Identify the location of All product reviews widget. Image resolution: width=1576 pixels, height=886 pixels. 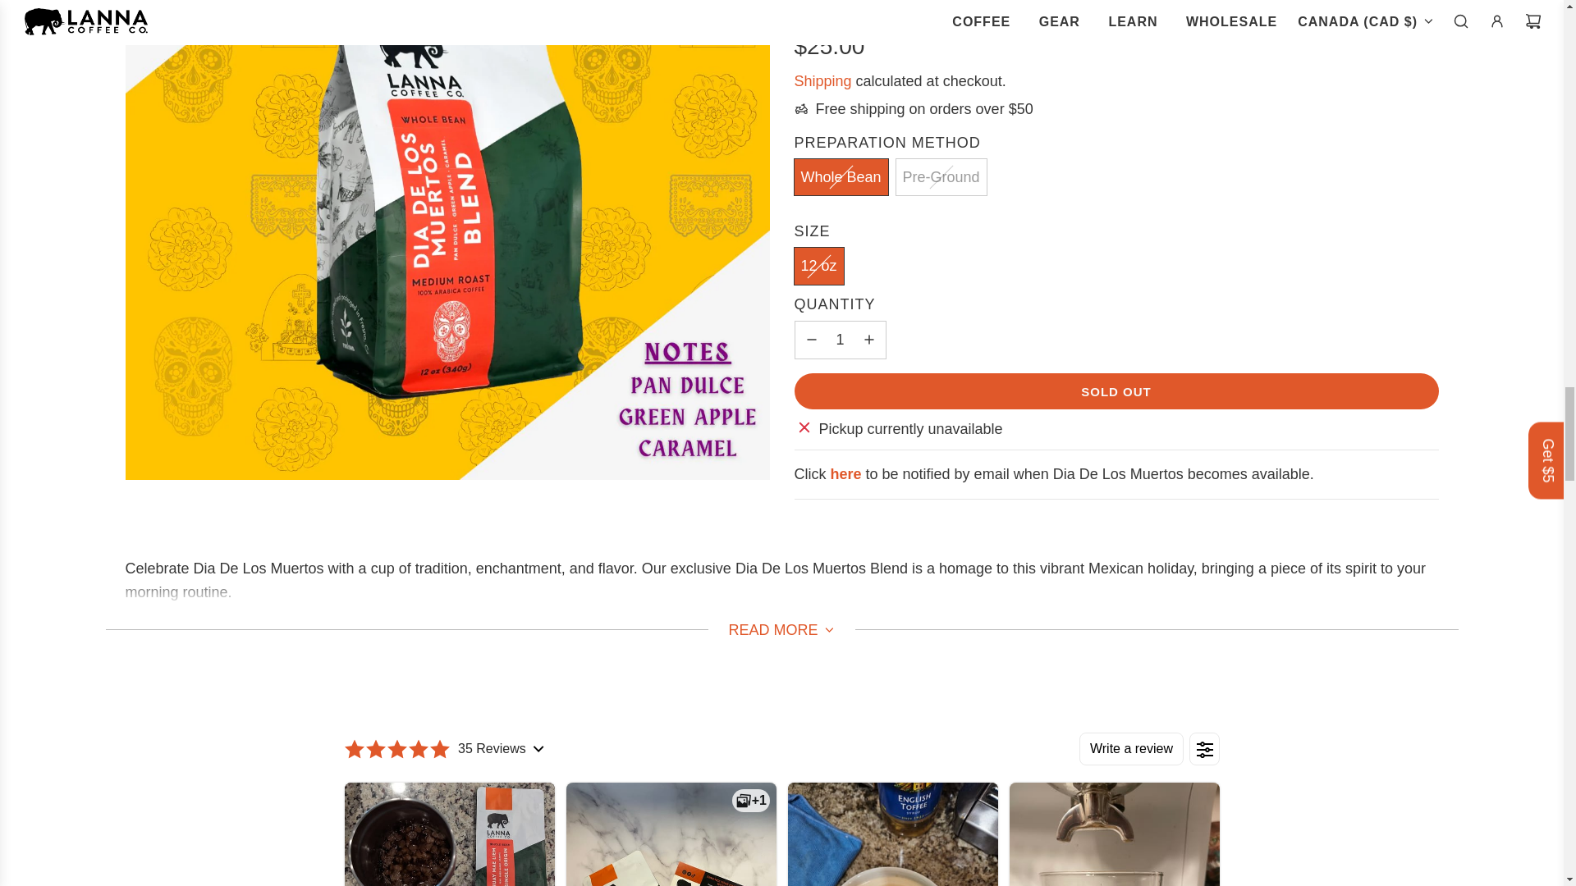
(781, 801).